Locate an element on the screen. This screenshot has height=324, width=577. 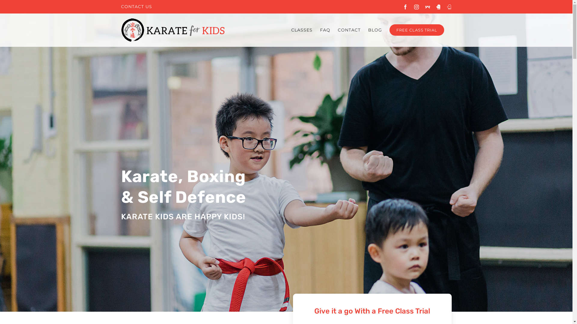
FREE CLASS TRIAL is located at coordinates (417, 30).